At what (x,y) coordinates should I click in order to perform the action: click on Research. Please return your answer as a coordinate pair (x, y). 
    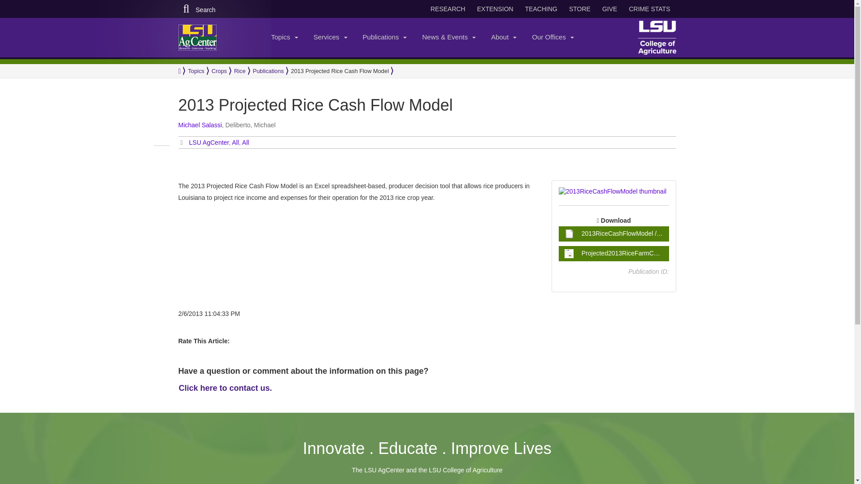
    Looking at the image, I should click on (448, 9).